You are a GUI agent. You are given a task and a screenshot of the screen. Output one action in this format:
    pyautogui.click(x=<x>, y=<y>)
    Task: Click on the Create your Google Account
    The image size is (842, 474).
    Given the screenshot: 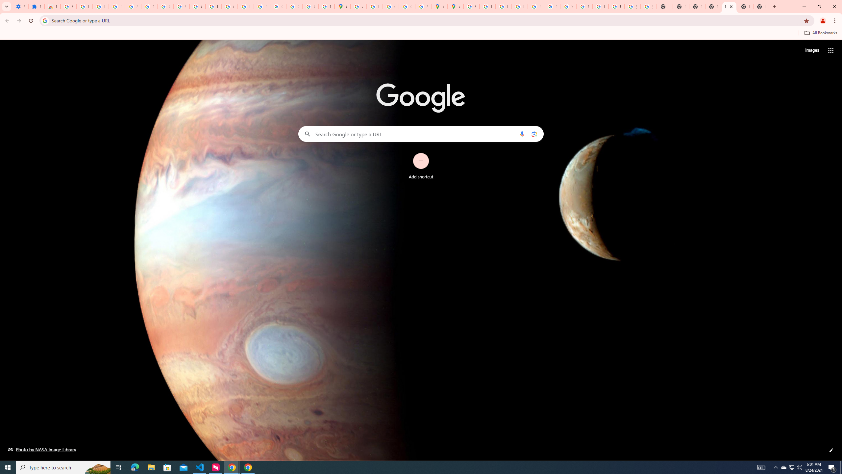 What is the action you would take?
    pyautogui.click(x=391, y=7)
    